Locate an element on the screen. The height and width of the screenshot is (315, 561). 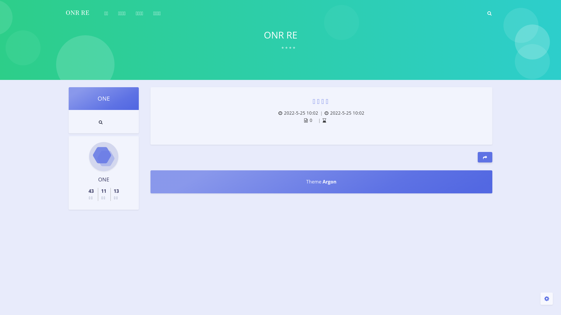
Argon is located at coordinates (330, 182).